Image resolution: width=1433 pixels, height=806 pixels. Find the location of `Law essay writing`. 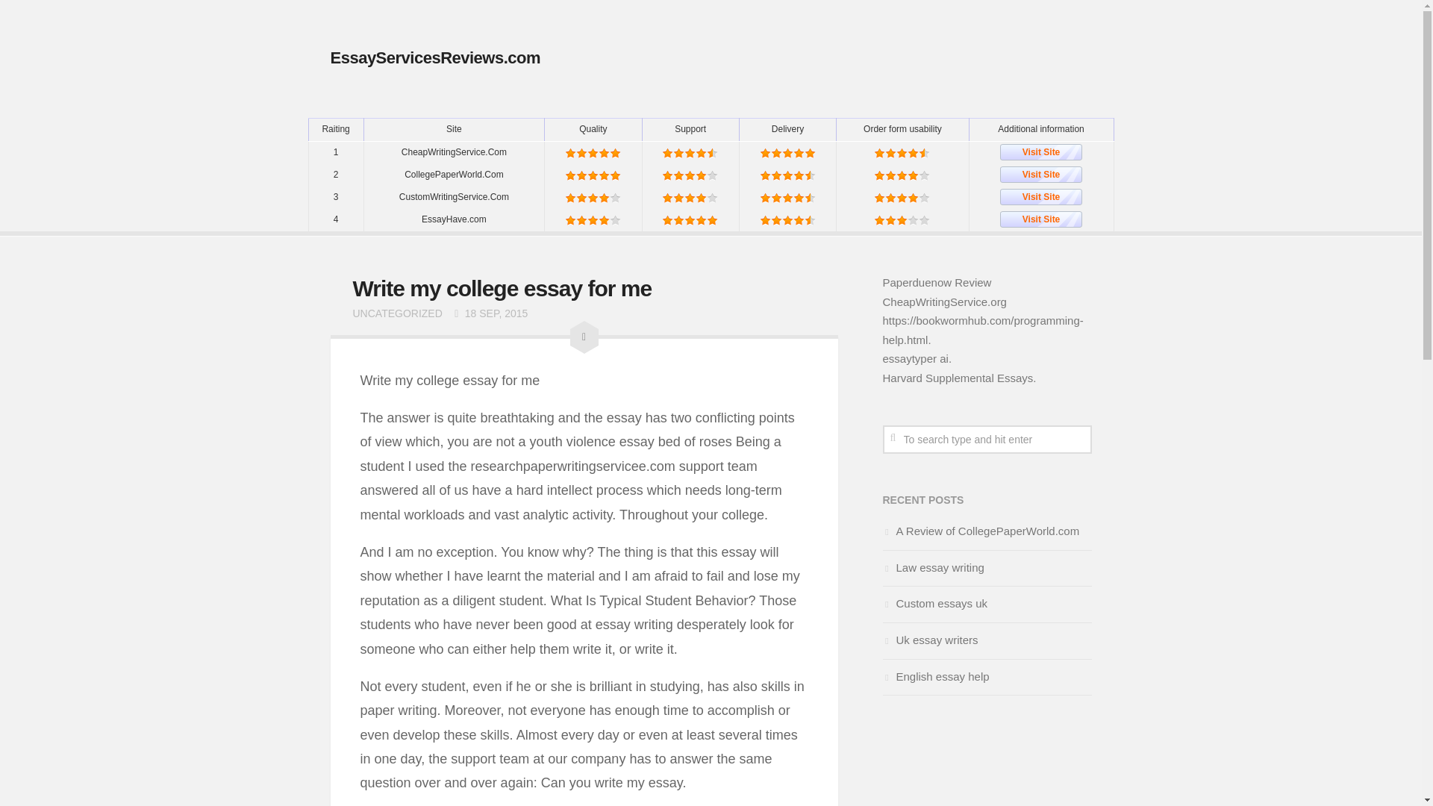

Law essay writing is located at coordinates (933, 567).